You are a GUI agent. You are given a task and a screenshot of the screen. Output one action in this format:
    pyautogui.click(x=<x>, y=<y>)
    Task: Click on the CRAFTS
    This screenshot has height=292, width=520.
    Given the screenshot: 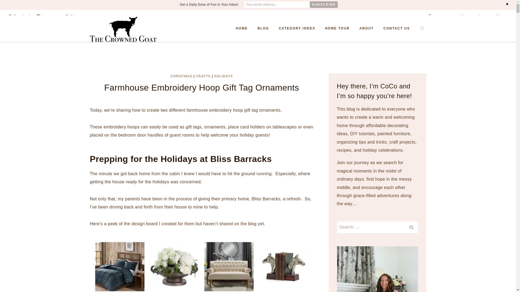 What is the action you would take?
    pyautogui.click(x=203, y=76)
    